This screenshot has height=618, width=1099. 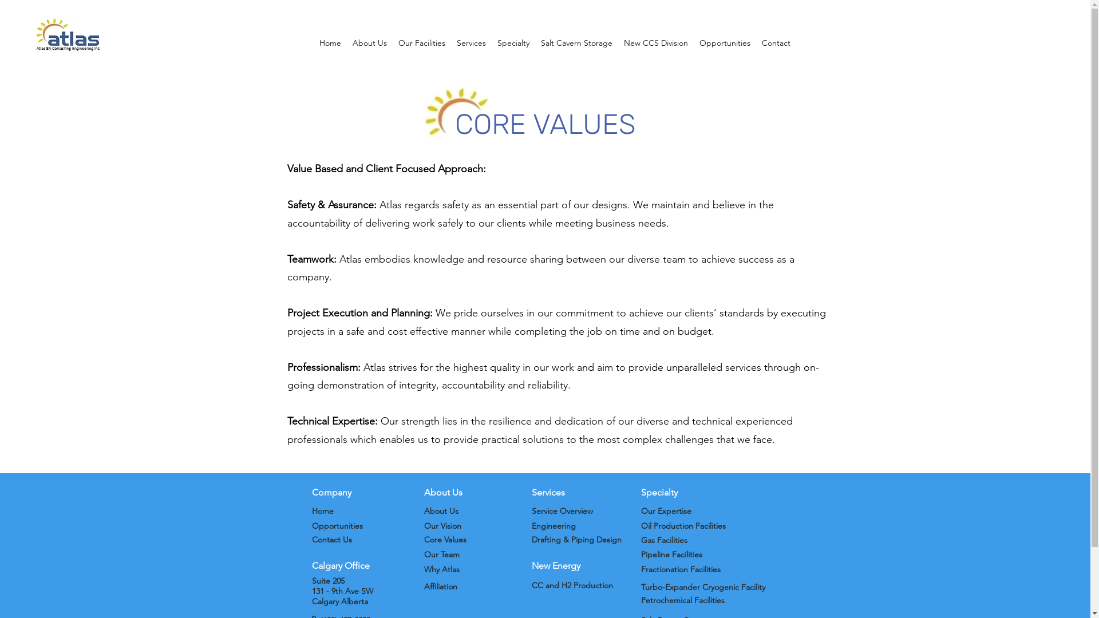 I want to click on Engineering, so click(x=553, y=526).